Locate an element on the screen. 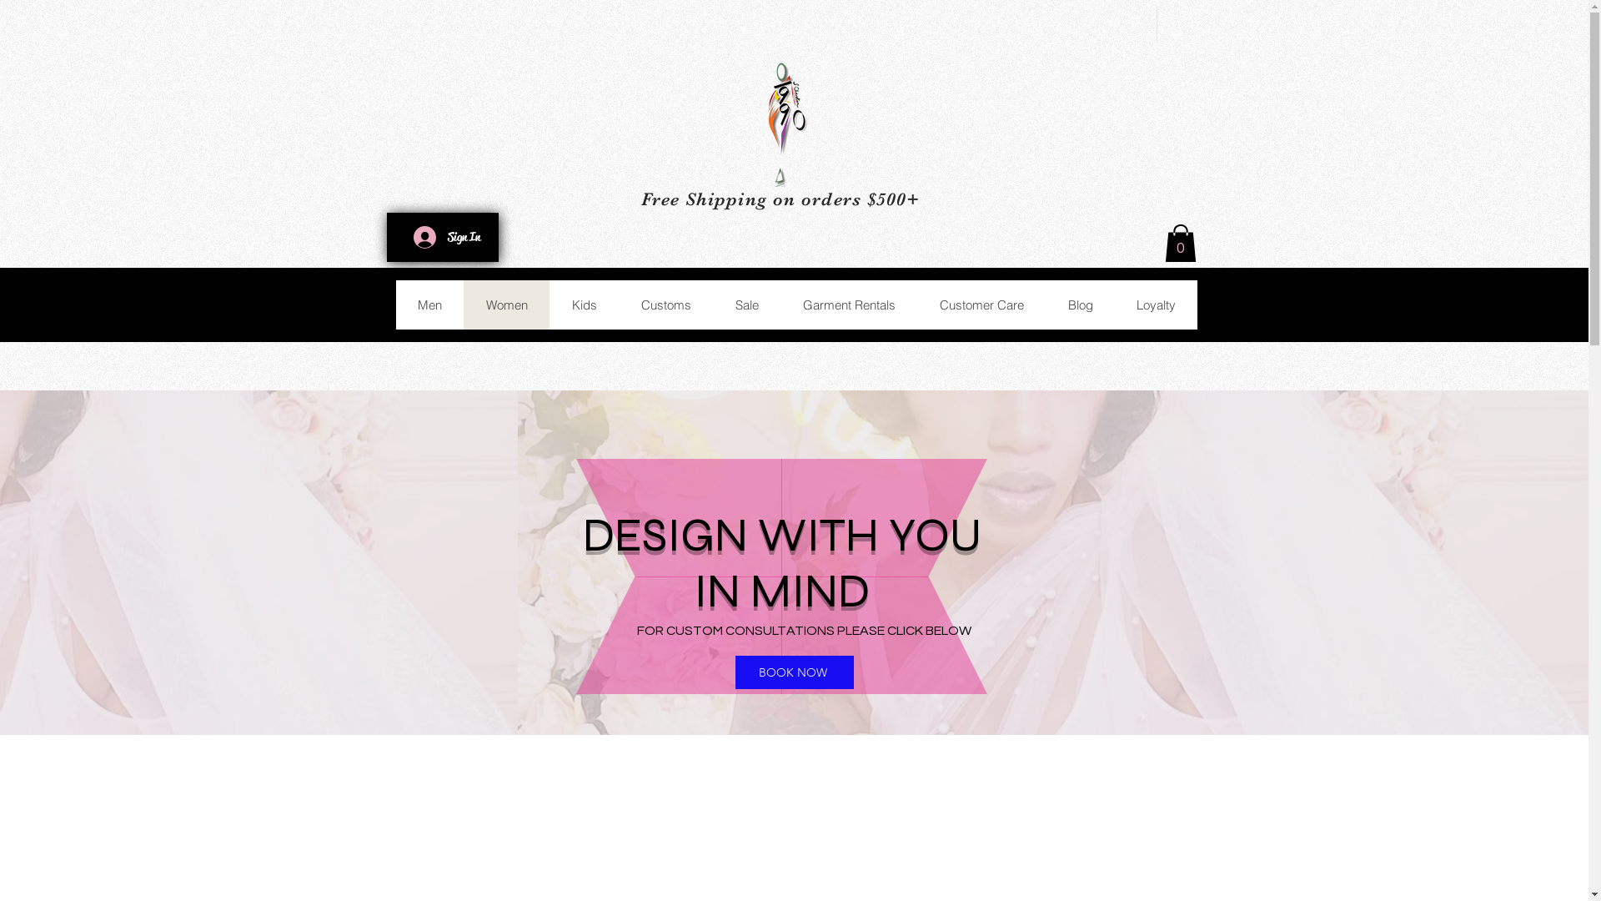 This screenshot has width=1601, height=901. 0 is located at coordinates (1180, 244).